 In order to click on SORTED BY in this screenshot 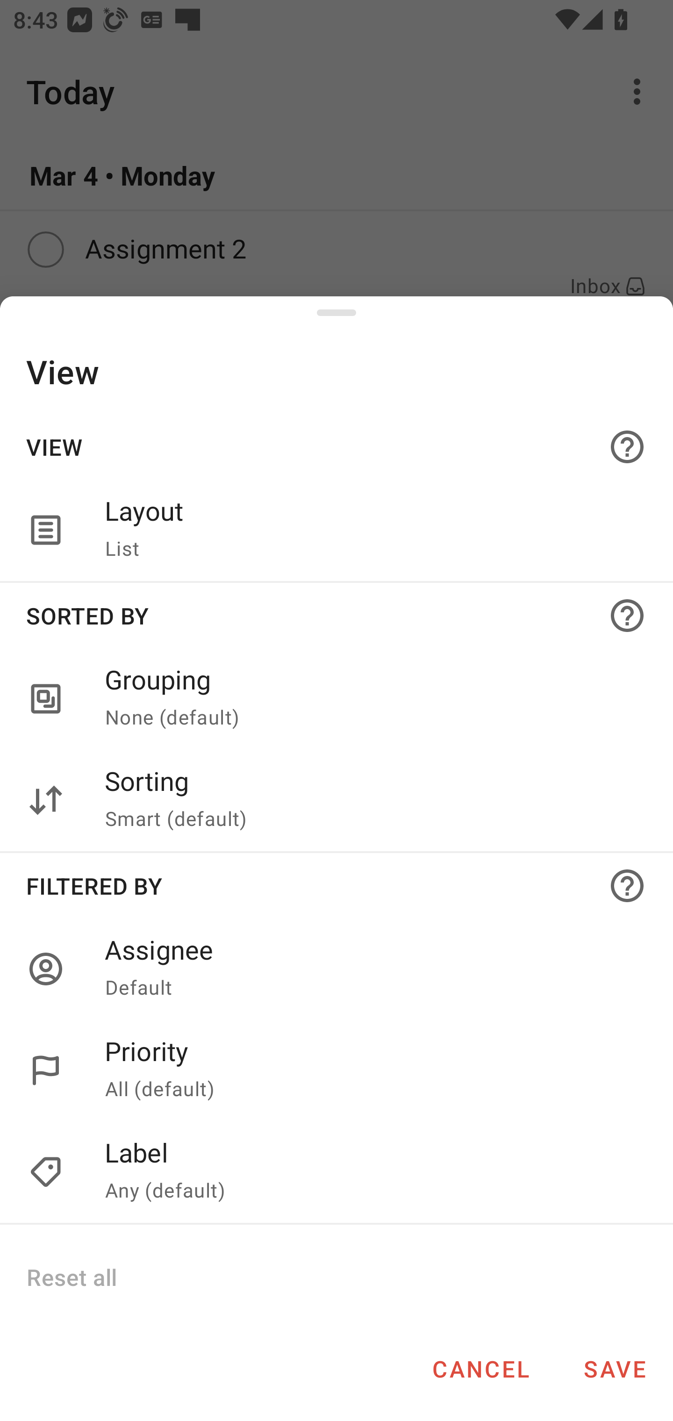, I will do `click(336, 615)`.